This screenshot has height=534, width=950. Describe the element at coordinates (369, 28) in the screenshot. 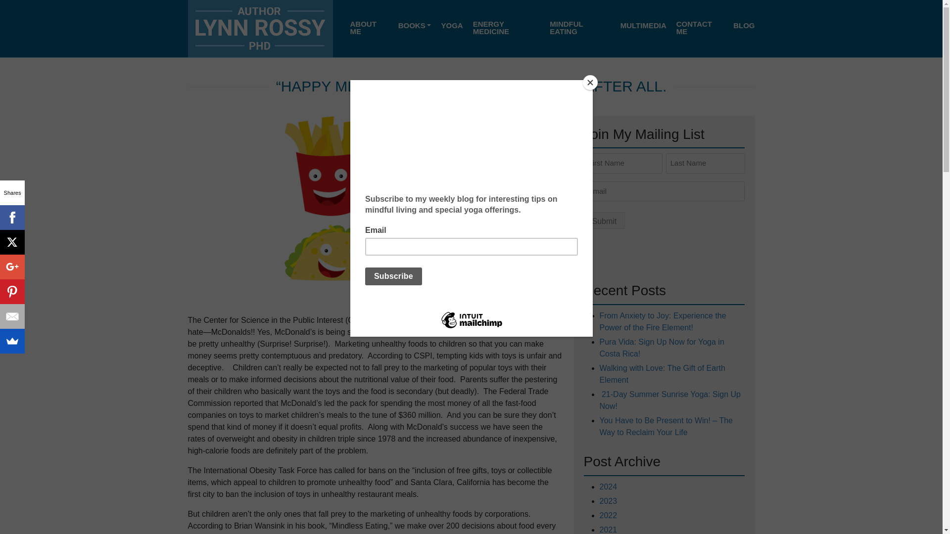

I see `ABOUT ME` at that location.